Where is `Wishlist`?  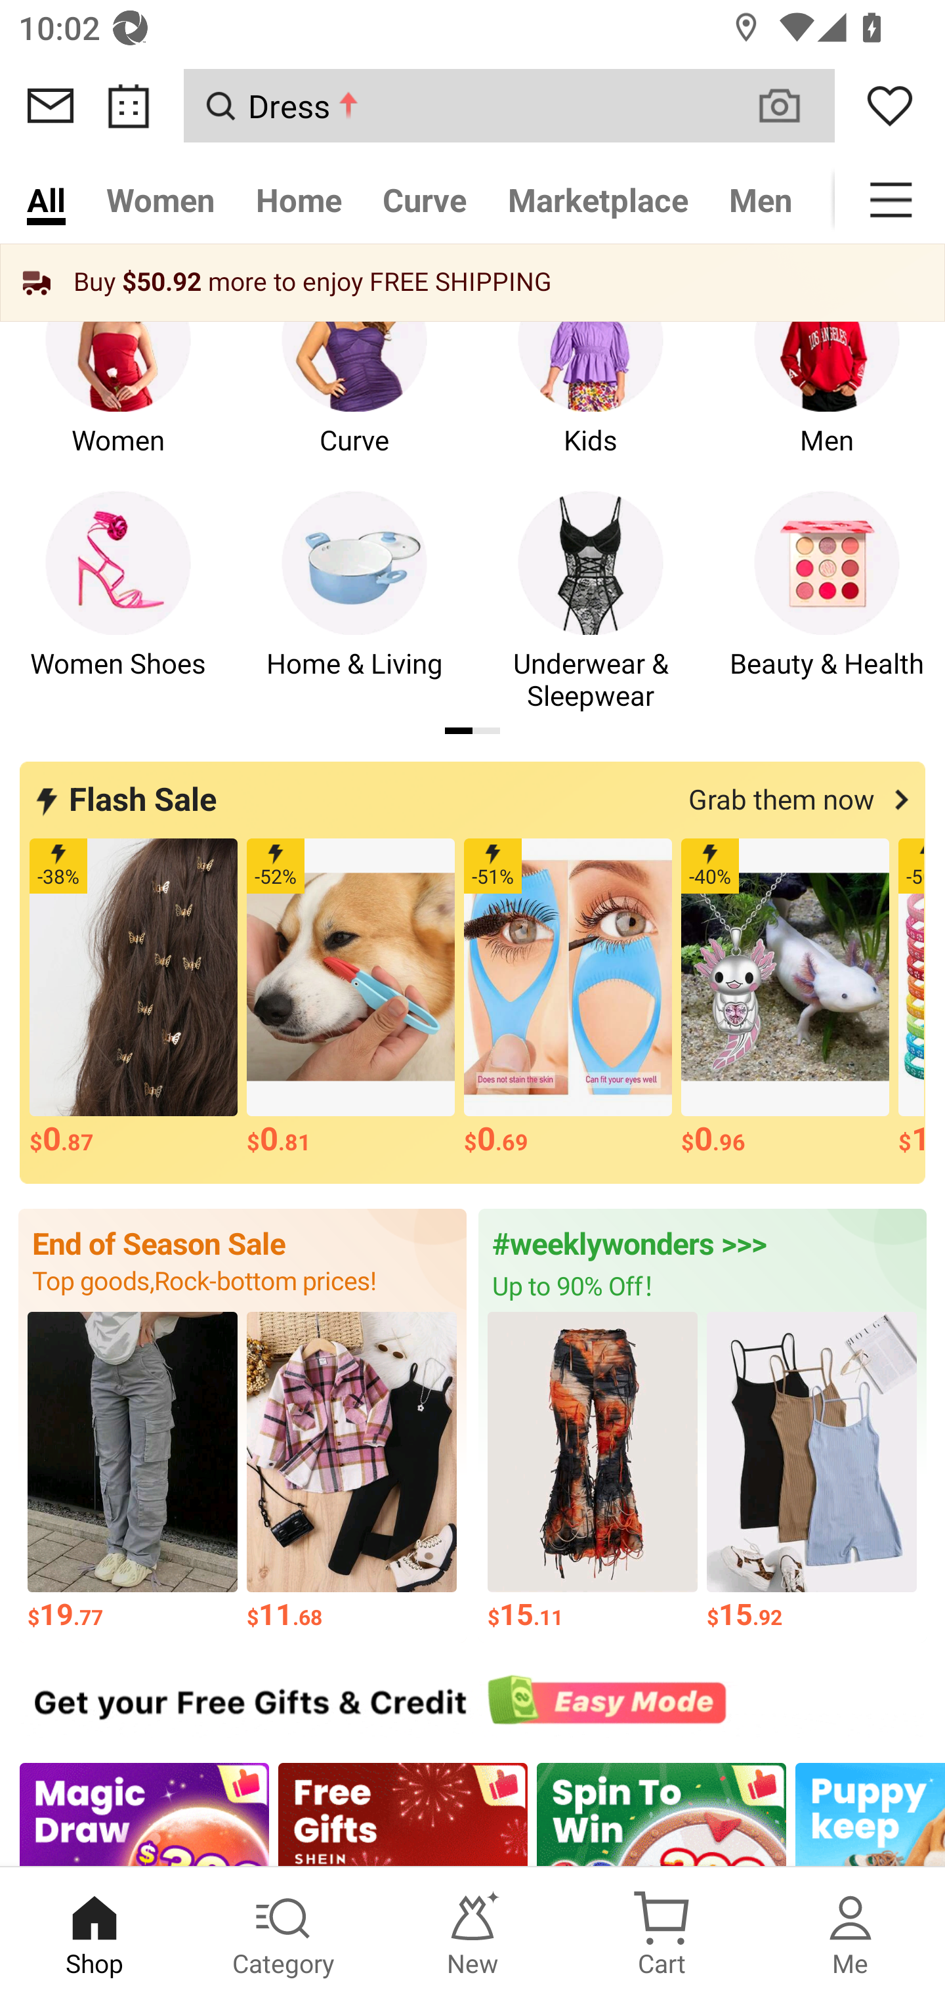 Wishlist is located at coordinates (890, 106).